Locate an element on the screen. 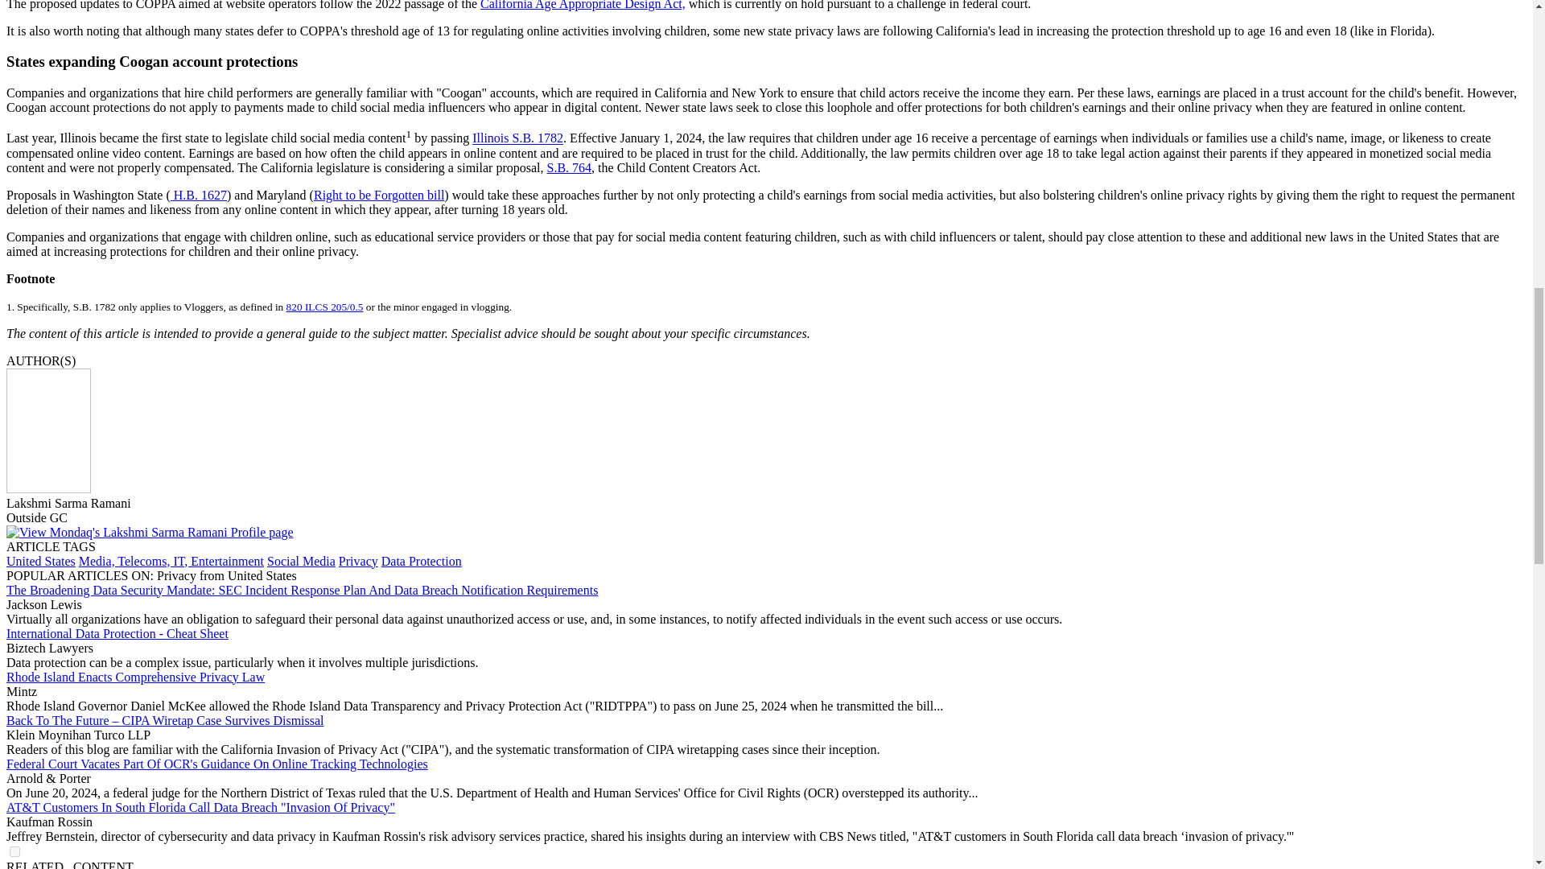 The height and width of the screenshot is (869, 1545). Page tools slideout is located at coordinates (69, 864).